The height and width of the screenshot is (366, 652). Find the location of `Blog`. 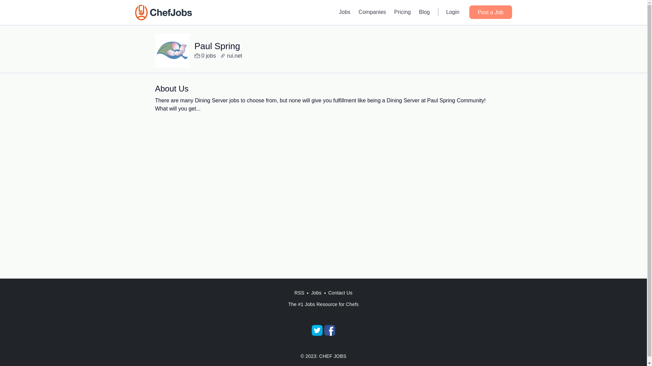

Blog is located at coordinates (424, 12).